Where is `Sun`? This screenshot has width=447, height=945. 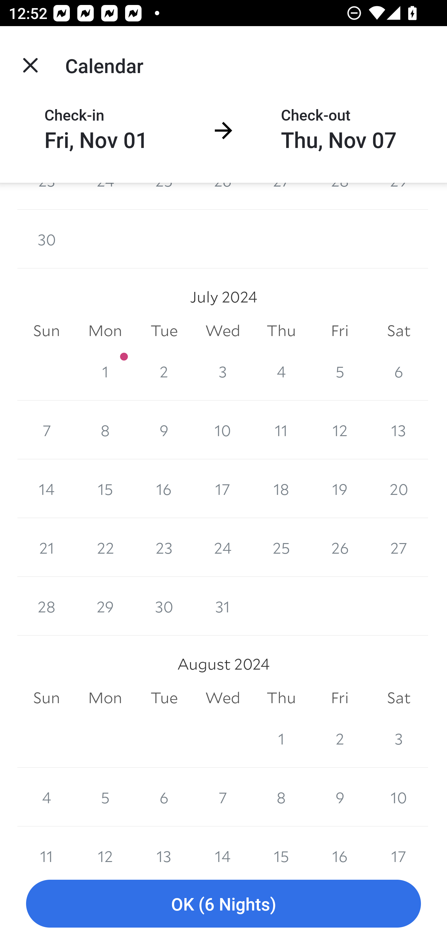 Sun is located at coordinates (47, 331).